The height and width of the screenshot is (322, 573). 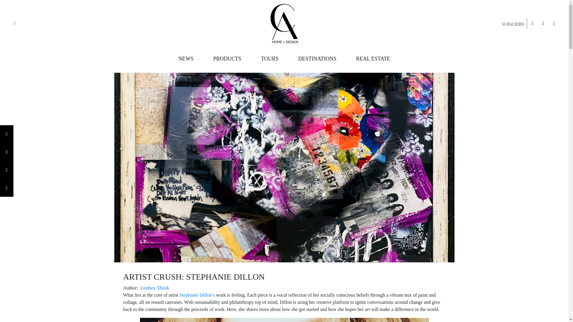 What do you see at coordinates (227, 59) in the screenshot?
I see `PRODUCTS` at bounding box center [227, 59].